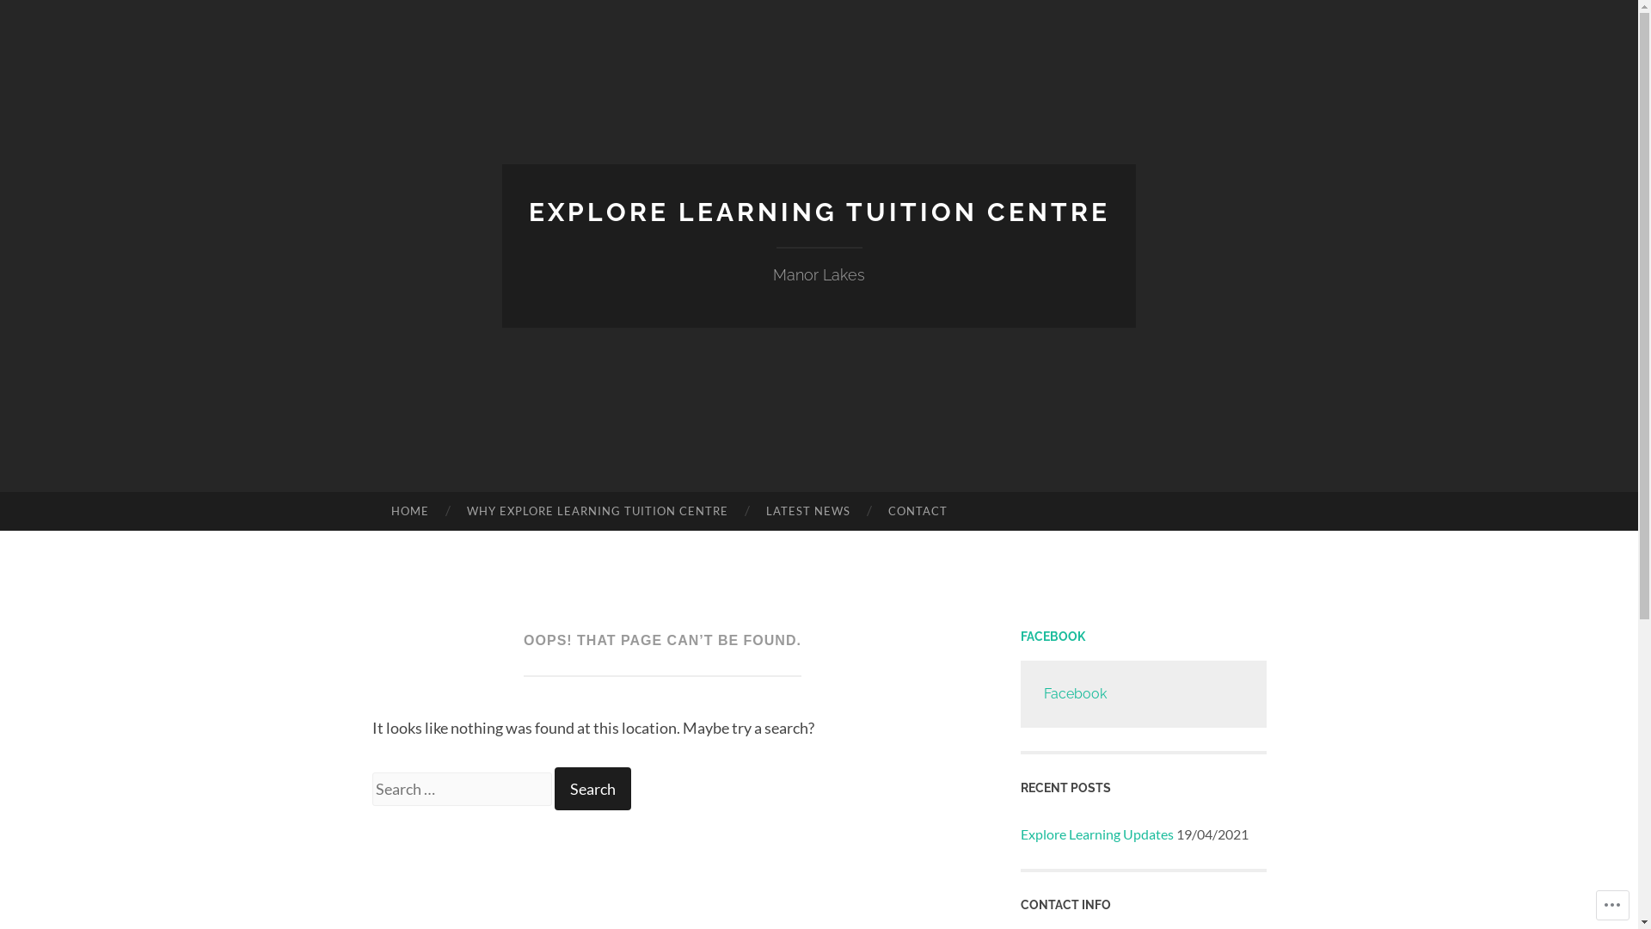  Describe the element at coordinates (592, 789) in the screenshot. I see `Search` at that location.